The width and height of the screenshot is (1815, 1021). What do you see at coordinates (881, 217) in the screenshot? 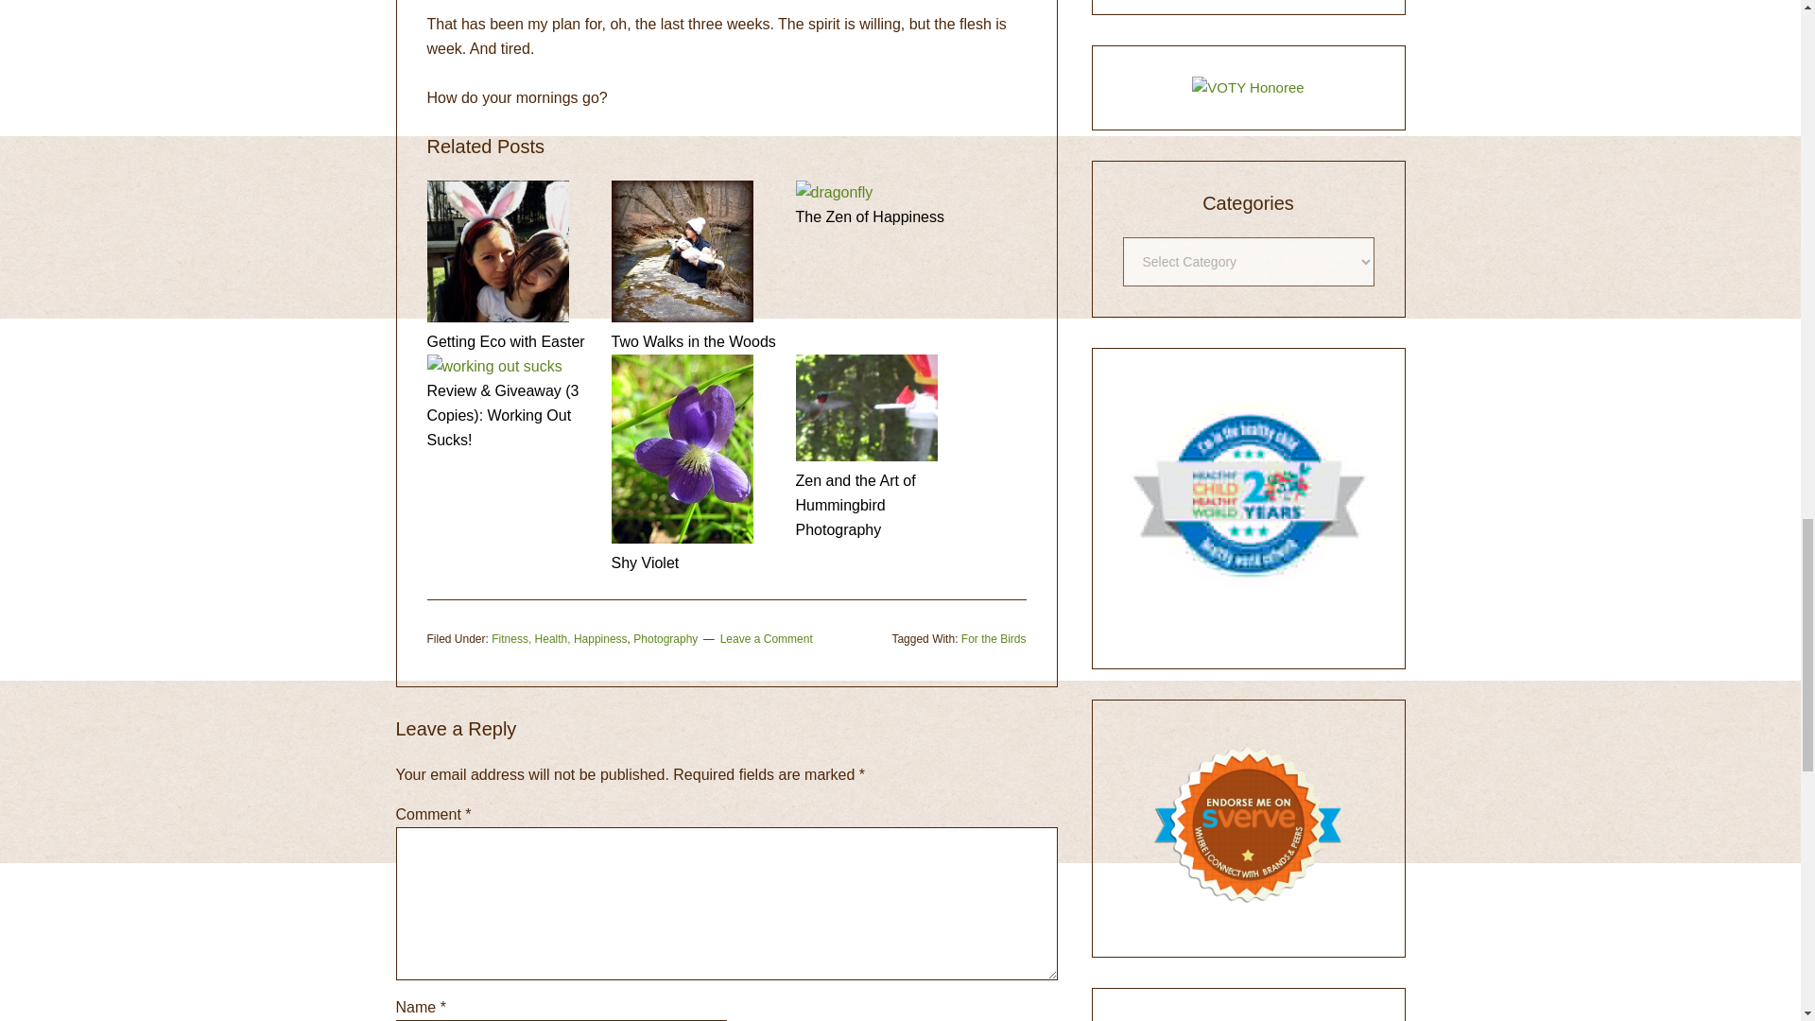
I see `The Zen of Happiness` at bounding box center [881, 217].